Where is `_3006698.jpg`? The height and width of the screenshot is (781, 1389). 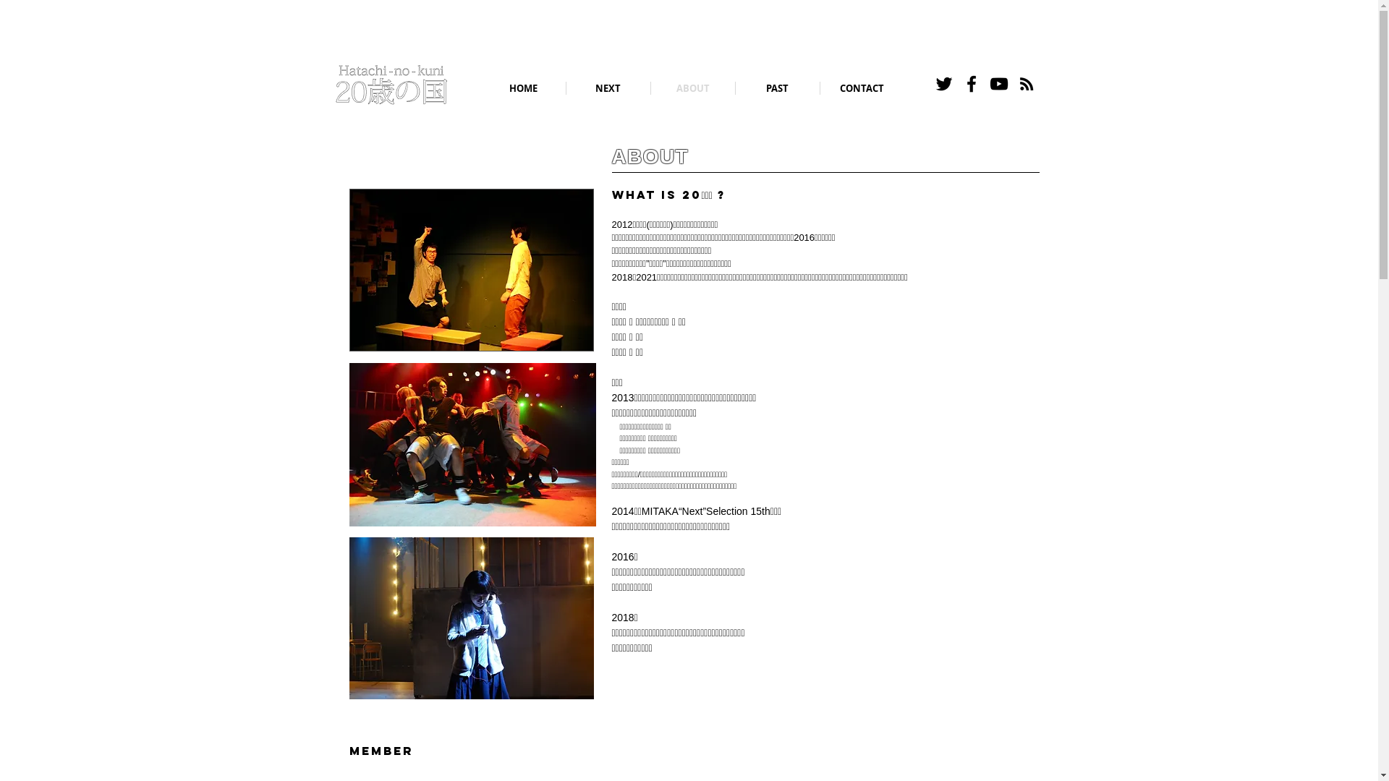 _3006698.jpg is located at coordinates (471, 270).